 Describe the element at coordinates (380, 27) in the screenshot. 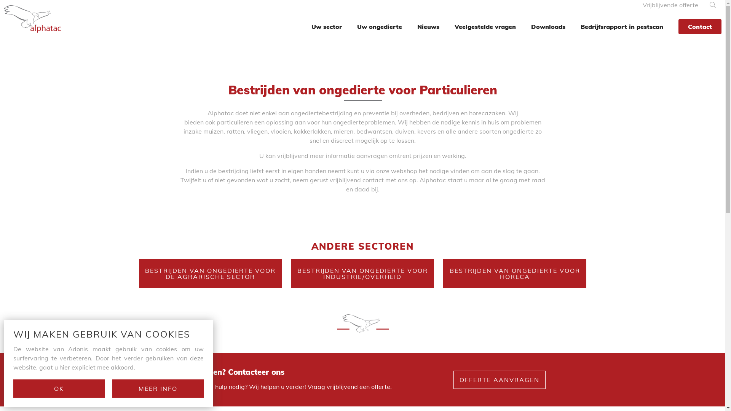

I see `Uw ongedierte` at that location.